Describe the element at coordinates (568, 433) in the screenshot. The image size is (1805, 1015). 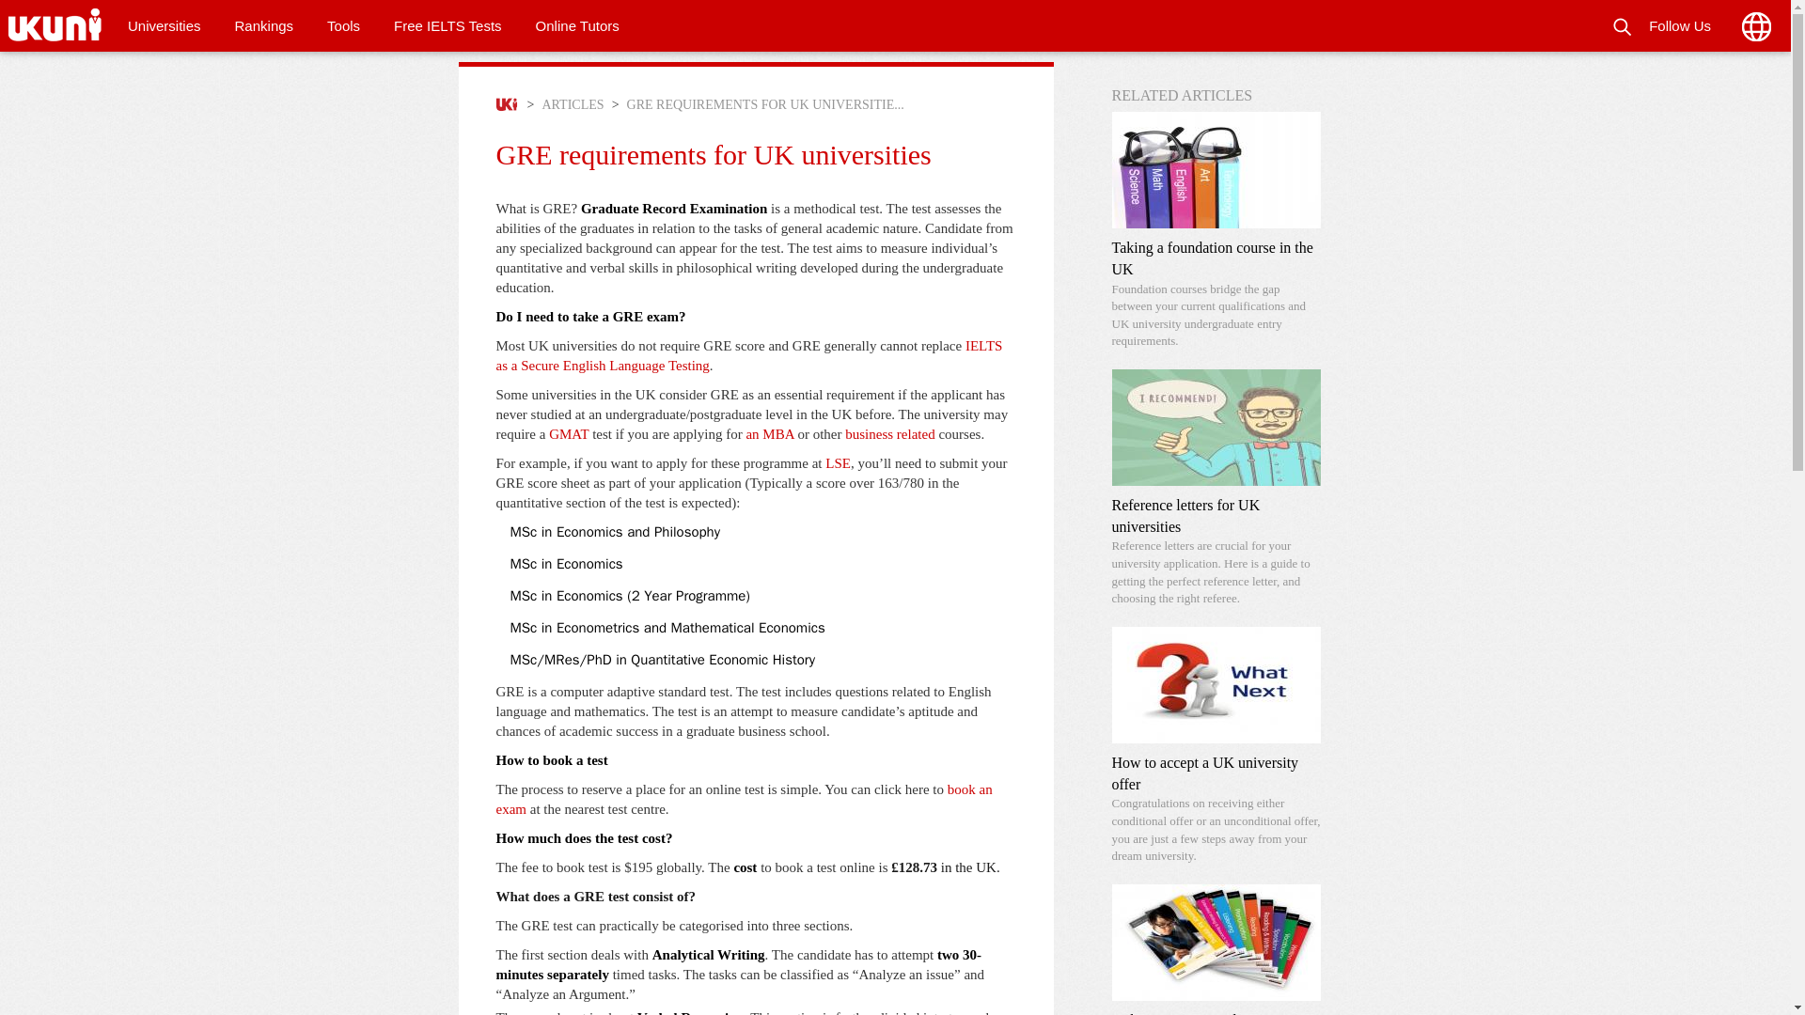
I see `GMAT` at that location.